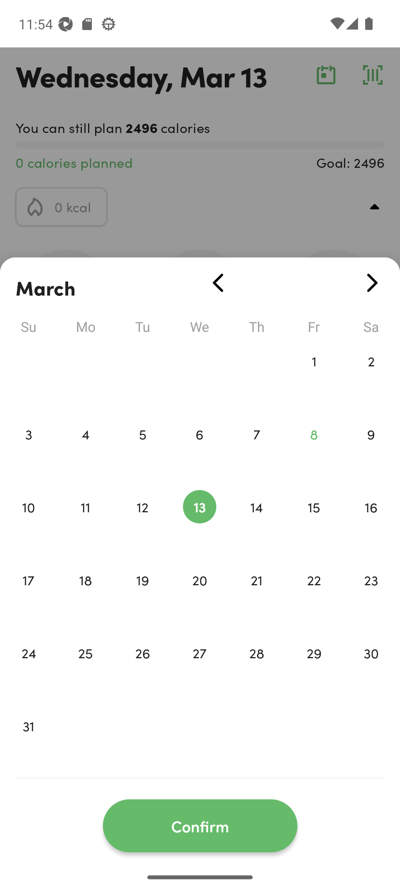 This screenshot has height=889, width=400. I want to click on 27, so click(199, 668).